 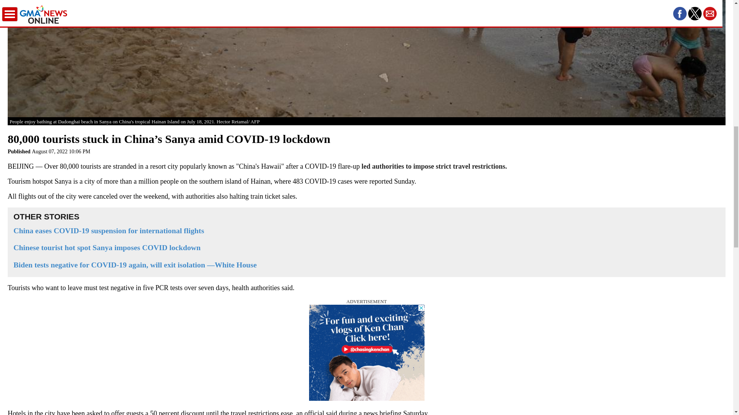 I want to click on 3rd party ad content, so click(x=366, y=353).